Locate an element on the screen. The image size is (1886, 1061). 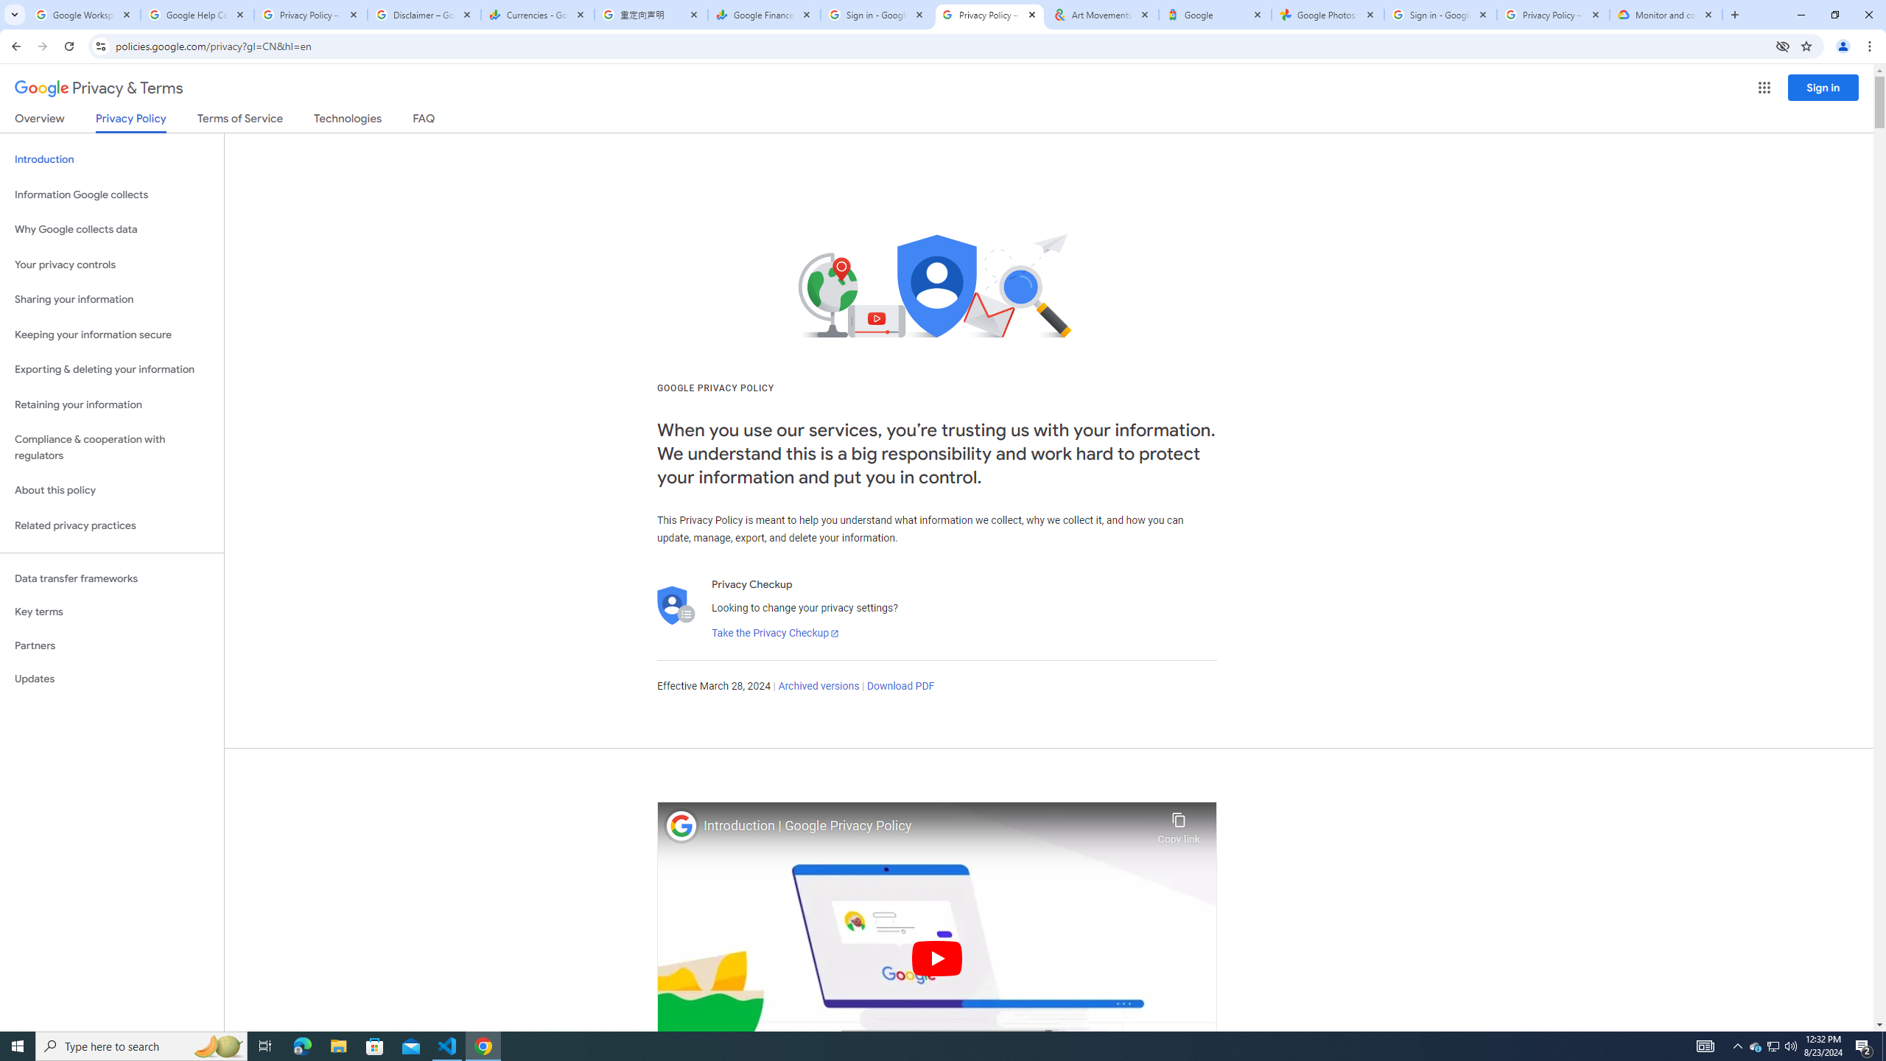
Google Workspace Admin Community is located at coordinates (84, 15).